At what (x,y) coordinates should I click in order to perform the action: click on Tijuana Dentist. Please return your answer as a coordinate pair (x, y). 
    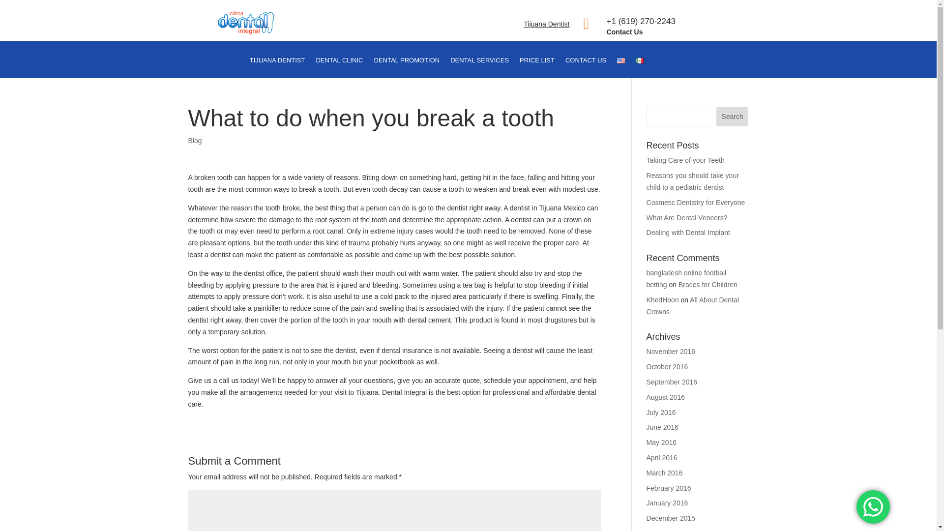
    Looking at the image, I should click on (246, 23).